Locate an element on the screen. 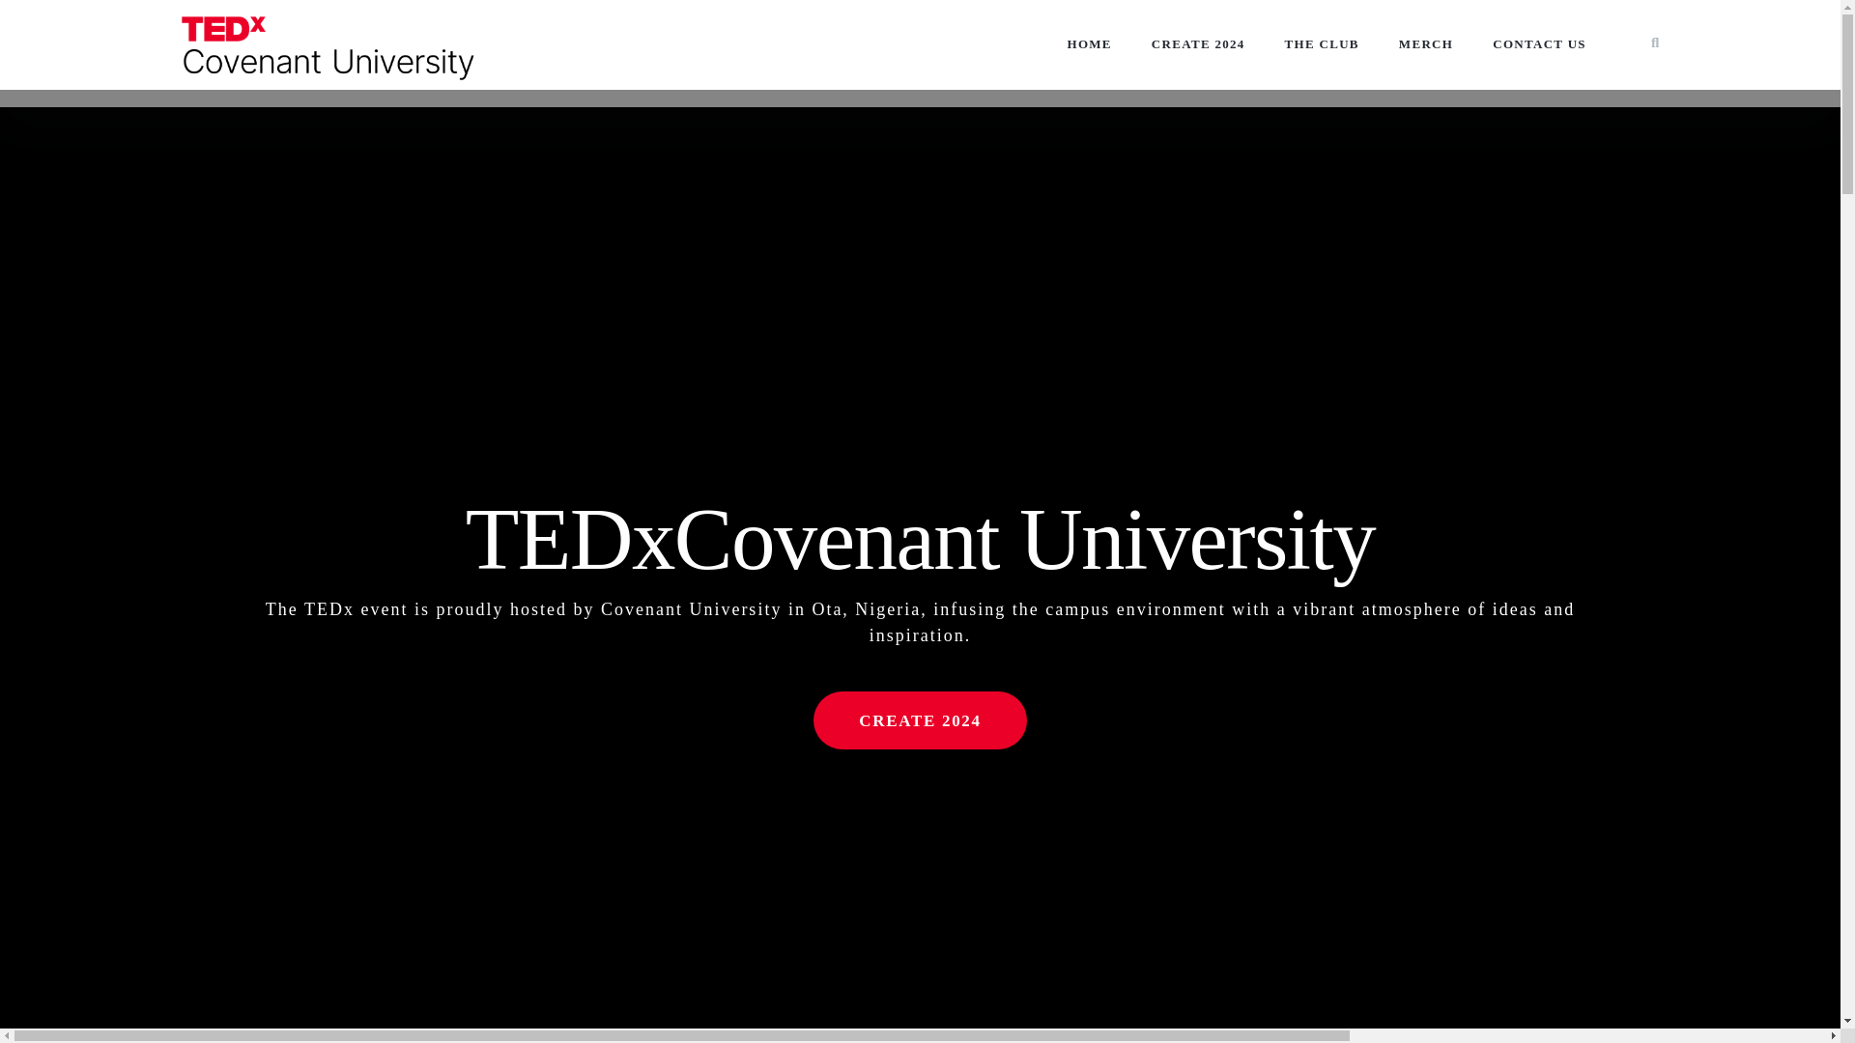  CONTACT US is located at coordinates (1538, 44).